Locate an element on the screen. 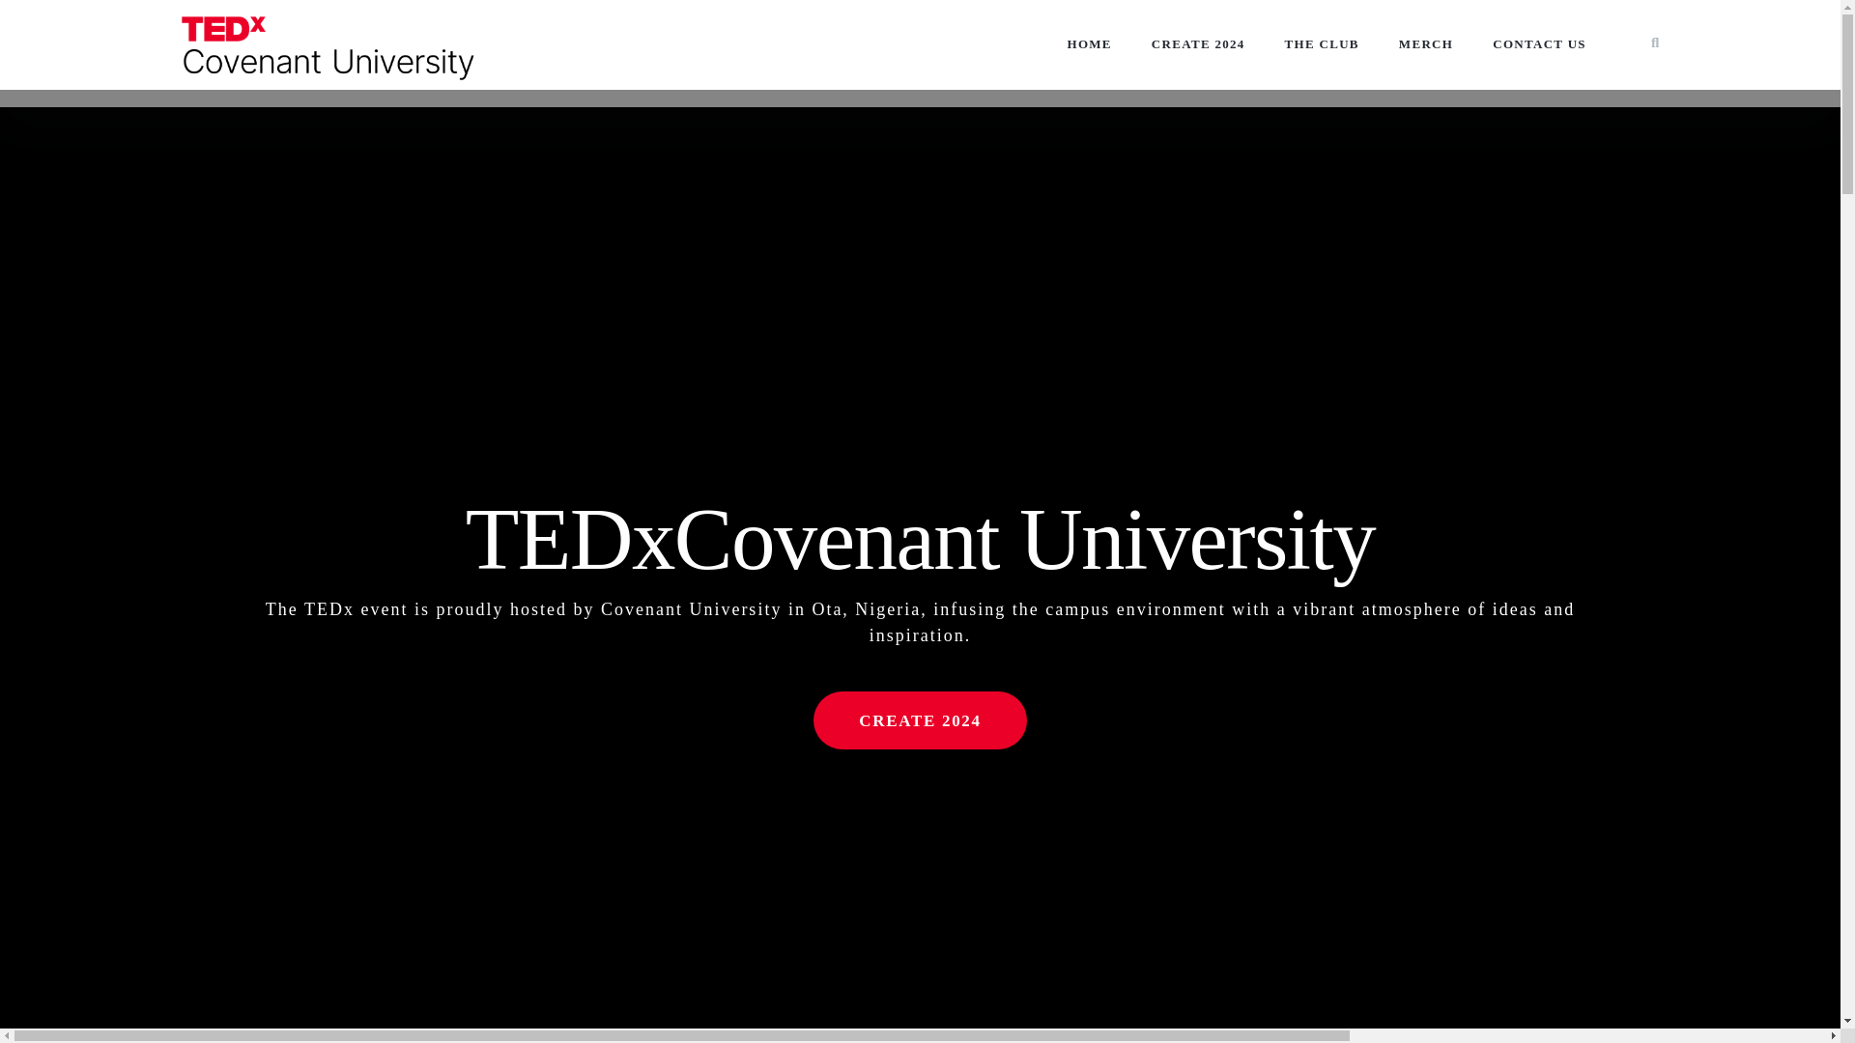  CONTACT US is located at coordinates (1538, 44).